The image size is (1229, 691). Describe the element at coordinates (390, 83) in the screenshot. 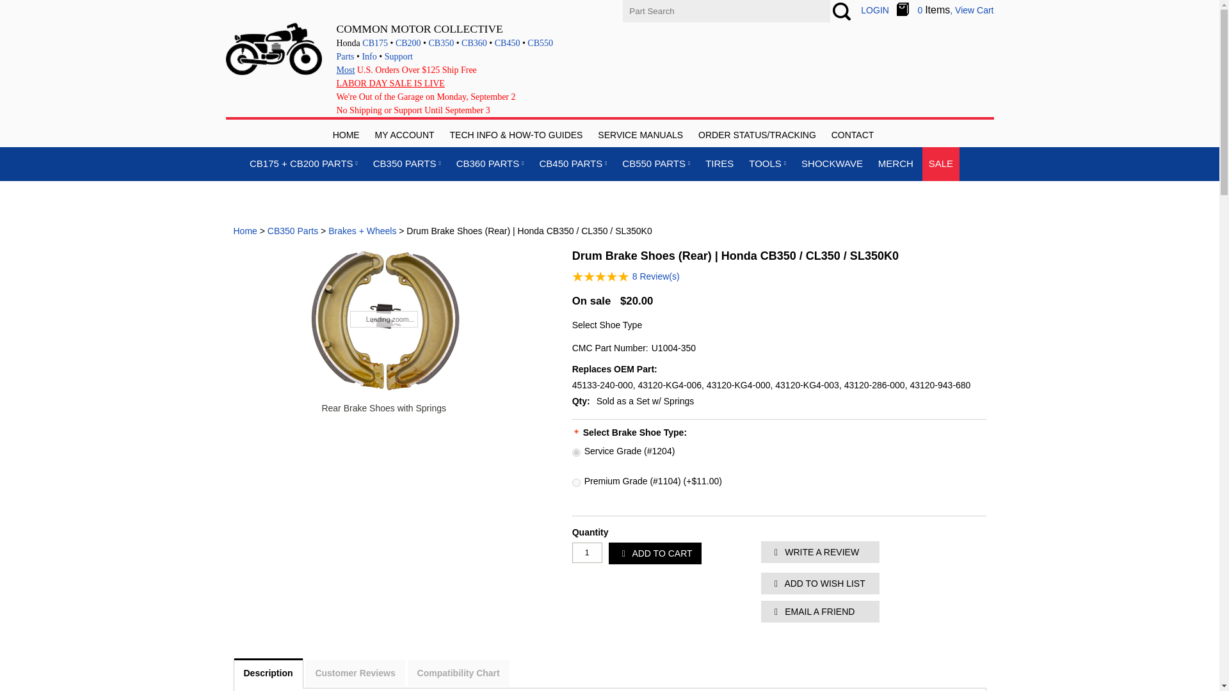

I see `LABOR DAY SALE IS LIVE` at that location.